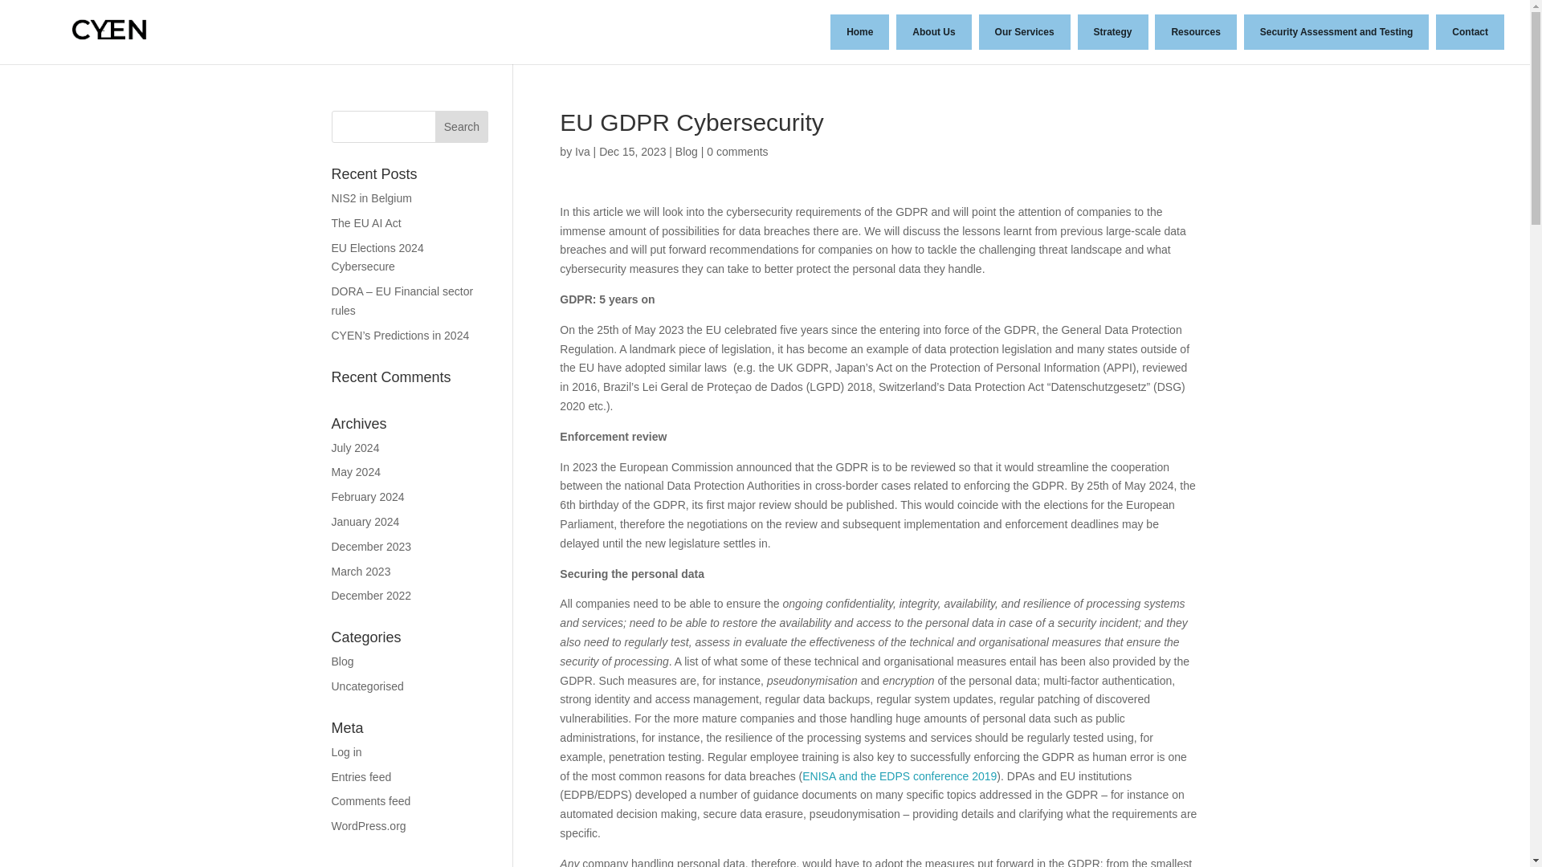 This screenshot has height=867, width=1542. Describe the element at coordinates (1336, 32) in the screenshot. I see `Security Assessment and Testing` at that location.